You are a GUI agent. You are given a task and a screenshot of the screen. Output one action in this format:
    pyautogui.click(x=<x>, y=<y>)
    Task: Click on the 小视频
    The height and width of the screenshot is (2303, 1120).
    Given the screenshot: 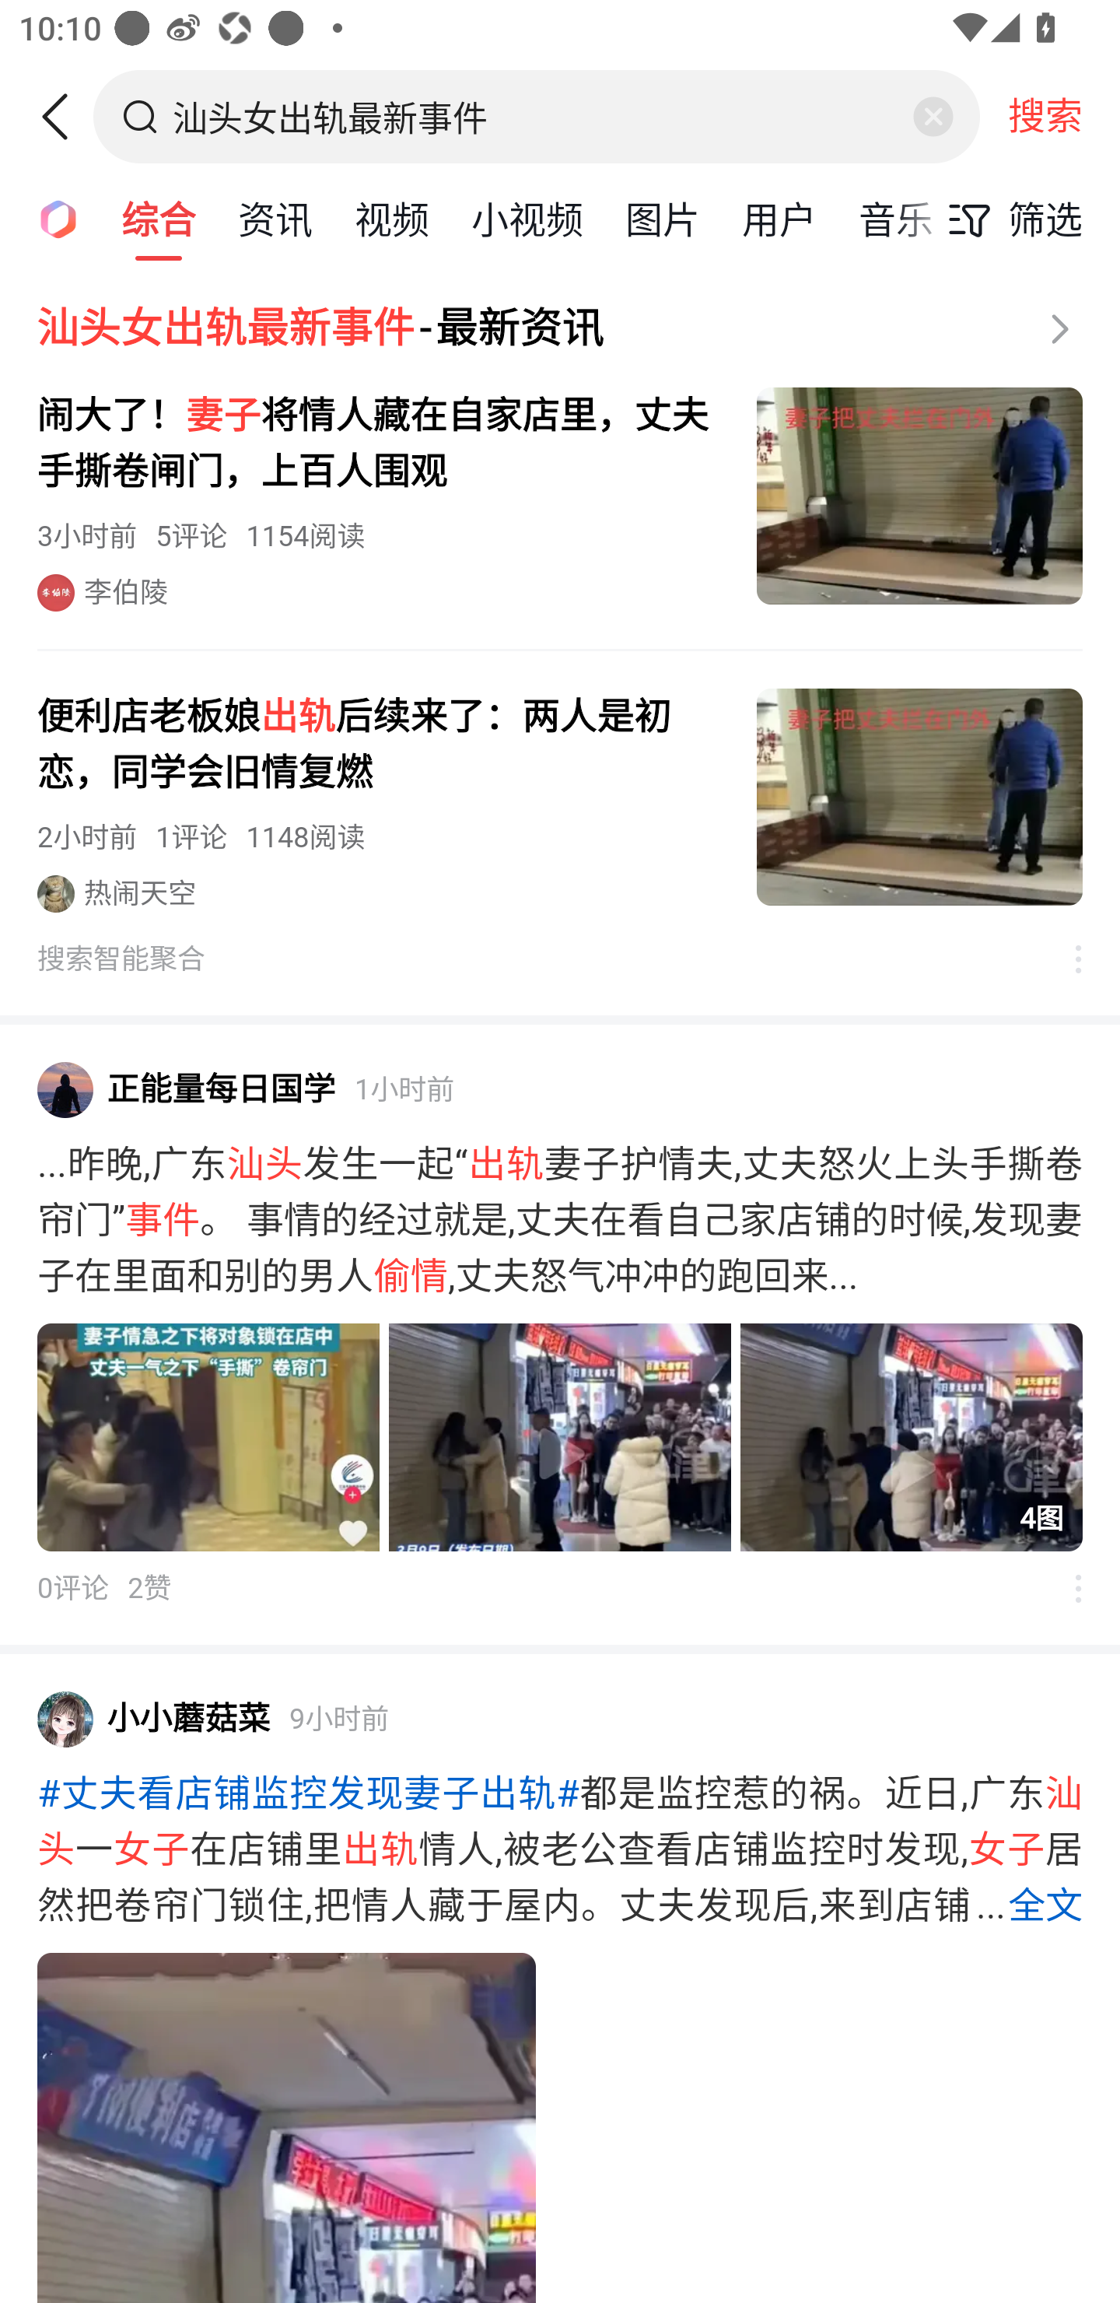 What is the action you would take?
    pyautogui.click(x=527, y=218)
    